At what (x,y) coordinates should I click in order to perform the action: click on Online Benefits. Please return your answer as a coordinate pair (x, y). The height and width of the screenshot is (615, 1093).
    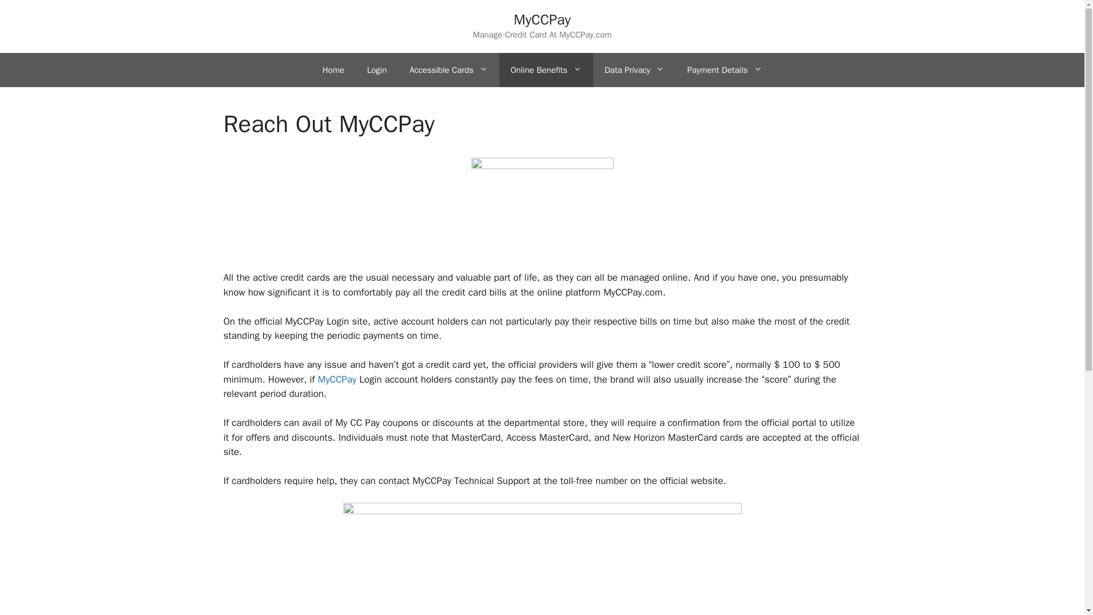
    Looking at the image, I should click on (546, 69).